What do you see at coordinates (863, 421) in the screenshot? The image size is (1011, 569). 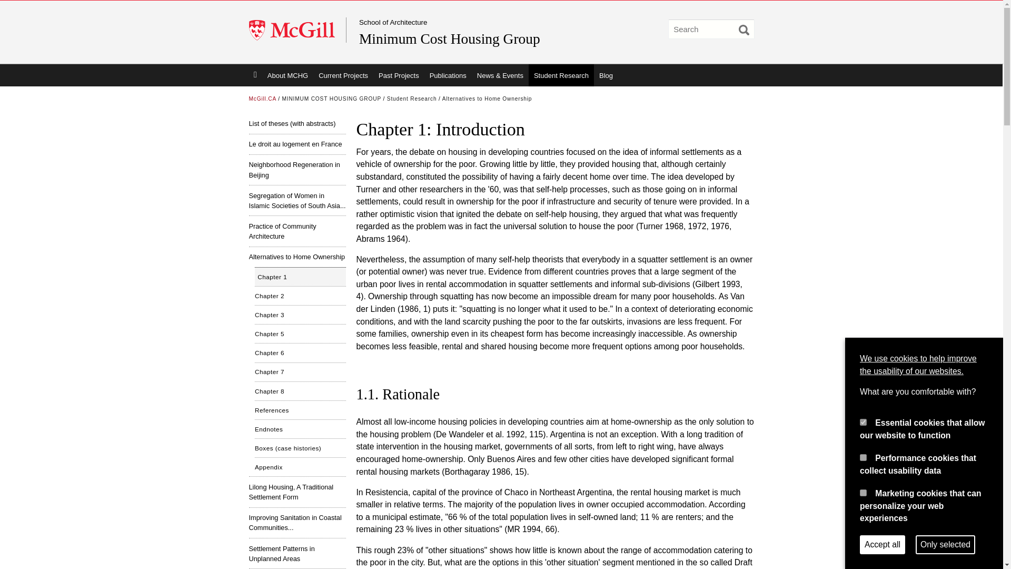 I see `required` at bounding box center [863, 421].